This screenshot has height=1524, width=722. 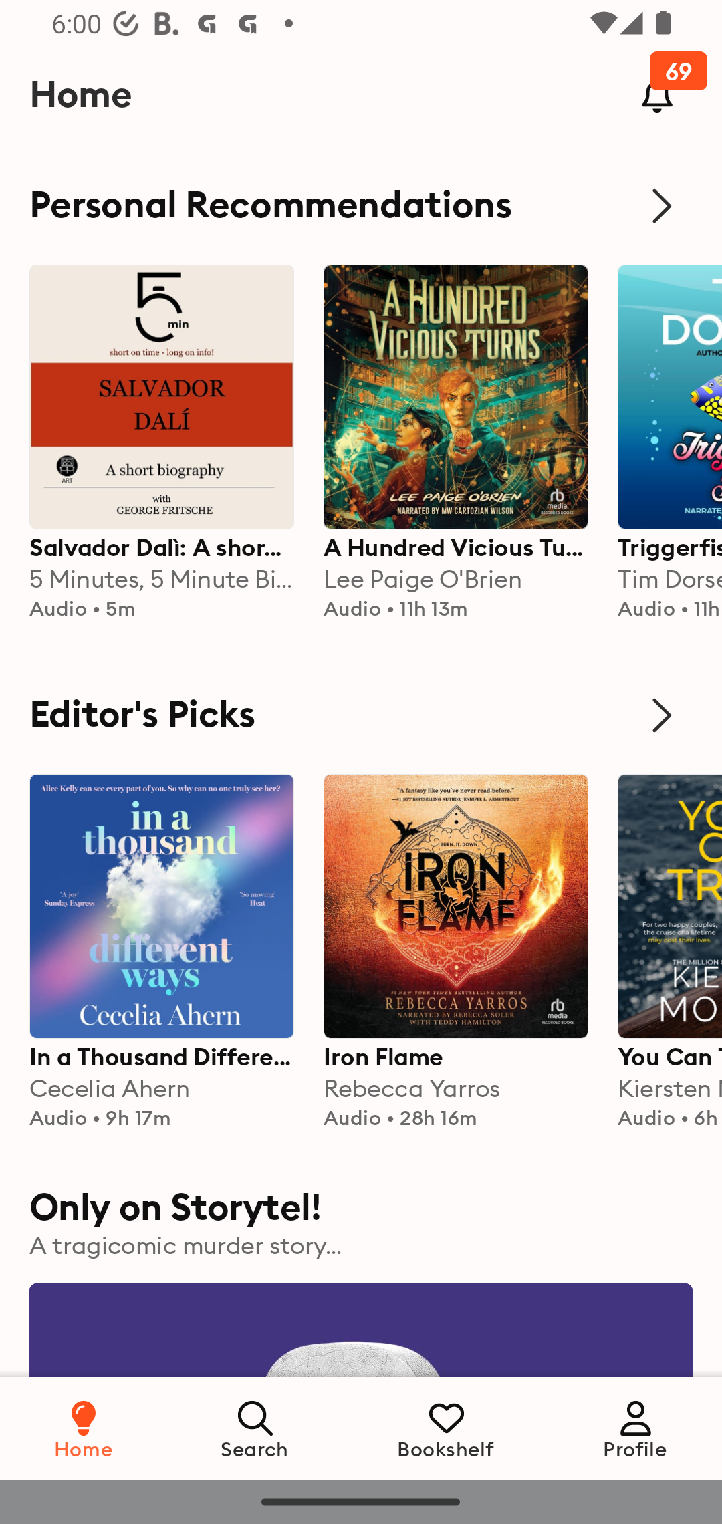 What do you see at coordinates (446, 1428) in the screenshot?
I see `Bookshelf` at bounding box center [446, 1428].